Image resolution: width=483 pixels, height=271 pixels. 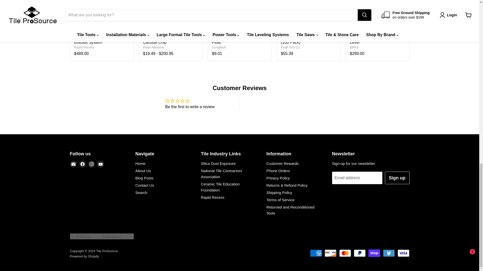 I want to click on Kraft Tool Co., so click(x=290, y=47).